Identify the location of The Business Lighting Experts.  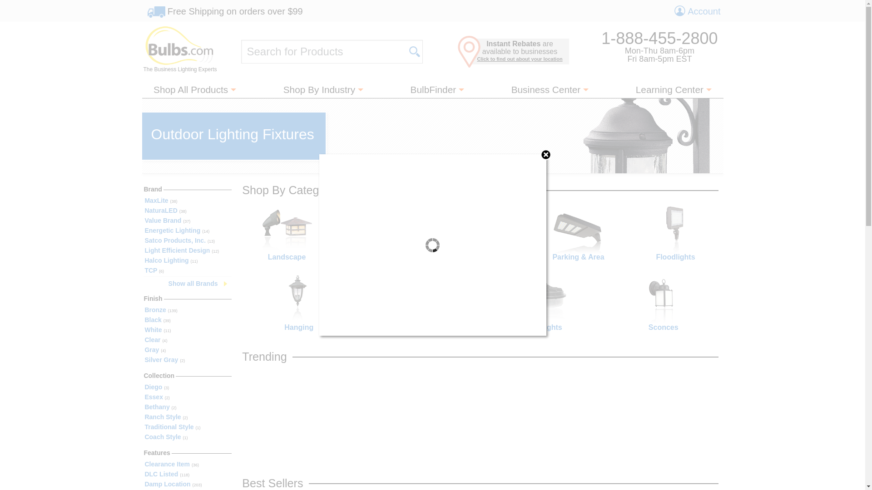
(180, 49).